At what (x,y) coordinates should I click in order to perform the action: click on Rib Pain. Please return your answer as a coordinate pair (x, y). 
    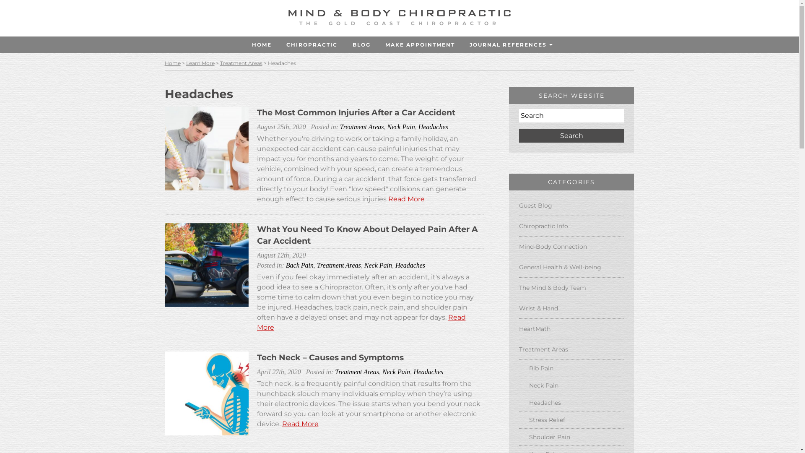
    Looking at the image, I should click on (571, 368).